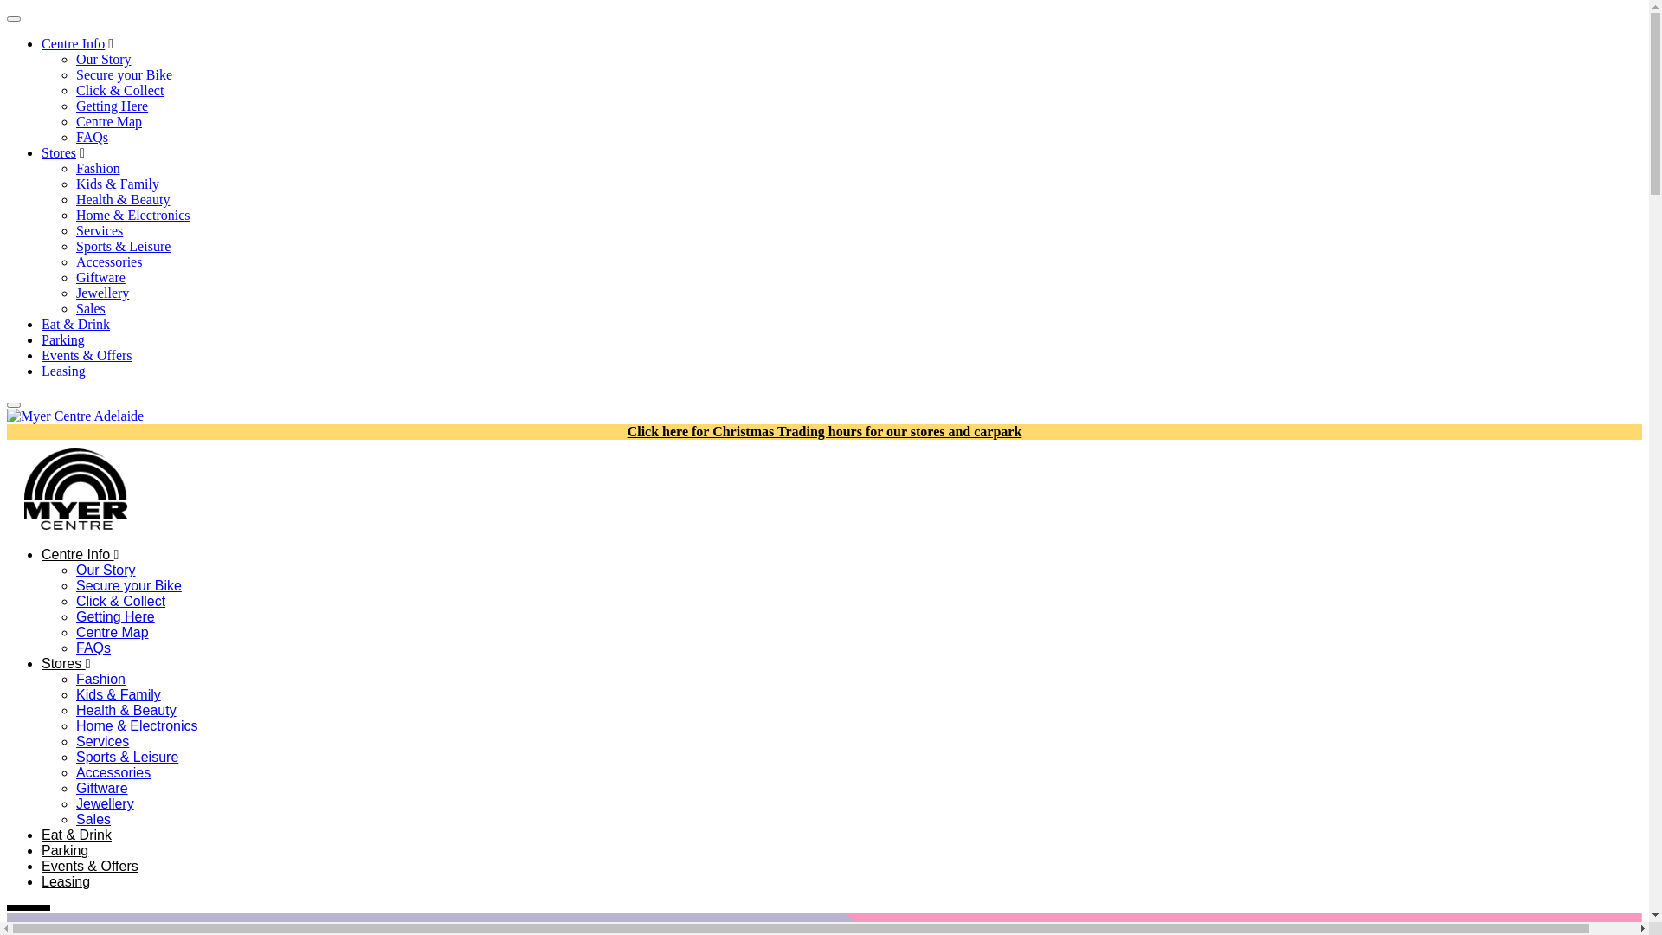 This screenshot has height=935, width=1662. Describe the element at coordinates (127, 757) in the screenshot. I see `Sports & Leisure` at that location.